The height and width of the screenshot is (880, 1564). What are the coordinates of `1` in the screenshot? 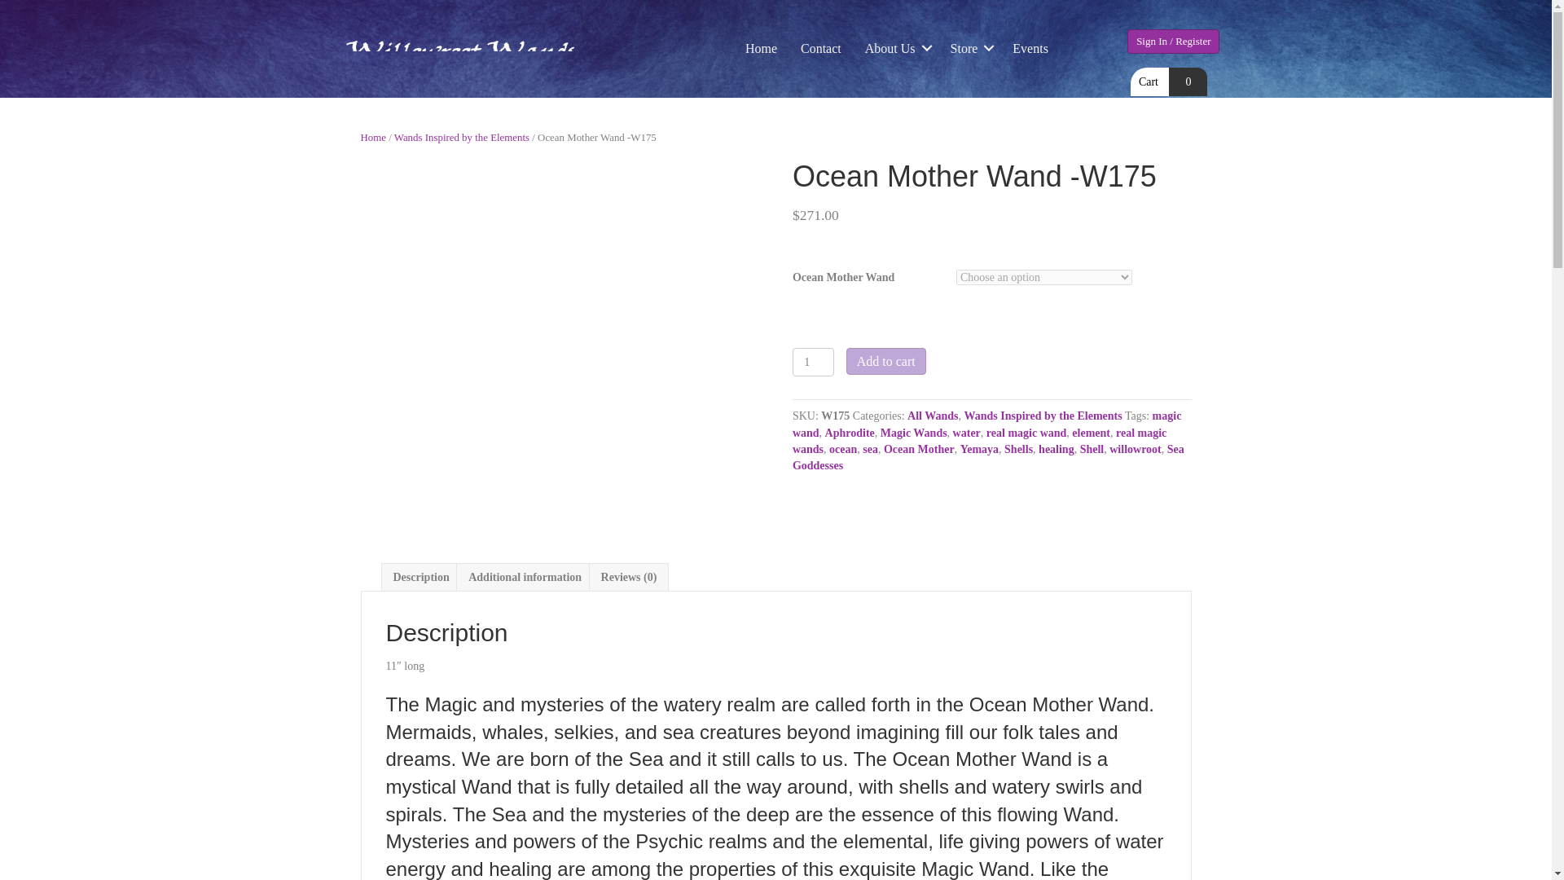 It's located at (813, 362).